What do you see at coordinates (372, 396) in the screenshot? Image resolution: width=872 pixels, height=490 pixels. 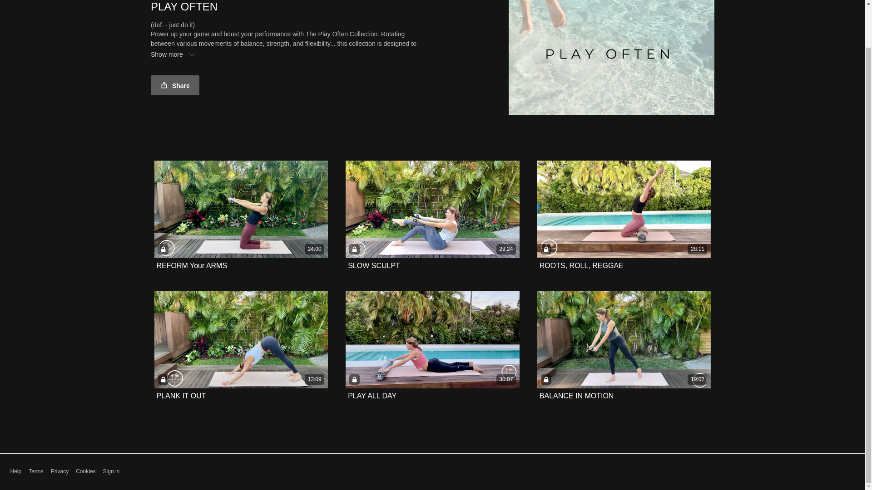 I see `PLAY ALL DAY` at bounding box center [372, 396].